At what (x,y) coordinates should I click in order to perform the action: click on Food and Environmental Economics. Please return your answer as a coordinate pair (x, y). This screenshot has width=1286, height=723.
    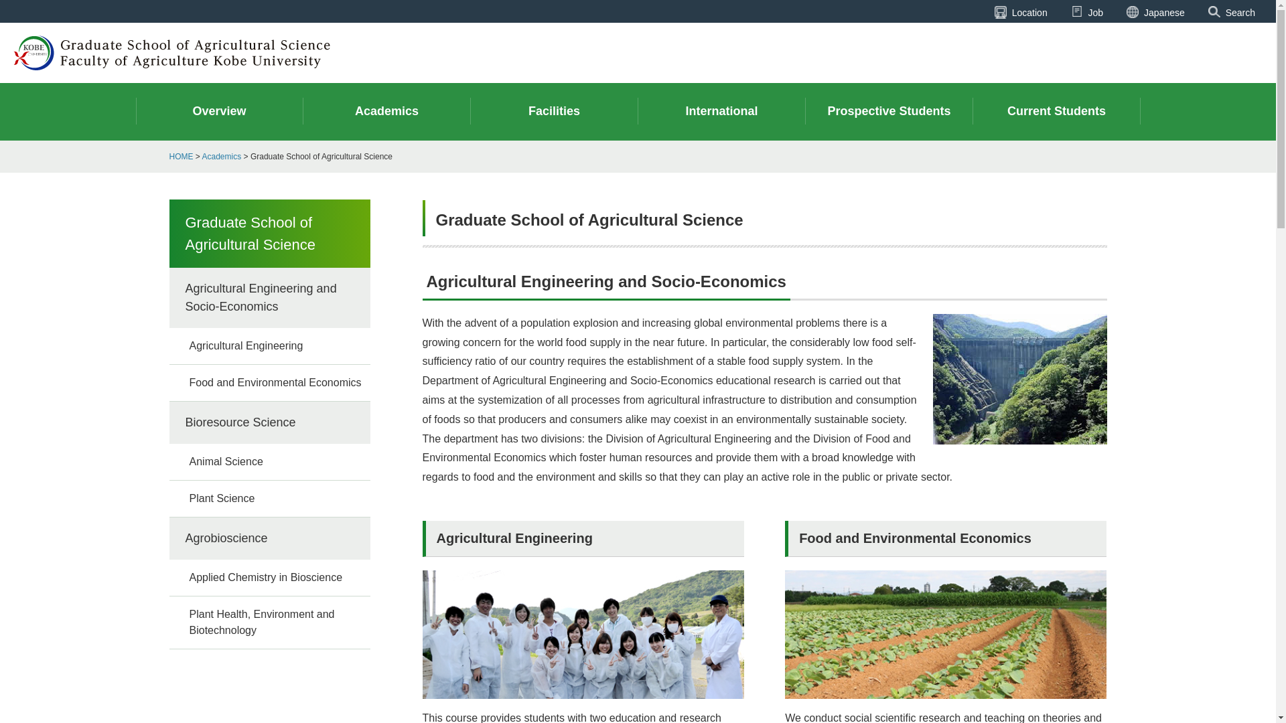
    Looking at the image, I should click on (269, 383).